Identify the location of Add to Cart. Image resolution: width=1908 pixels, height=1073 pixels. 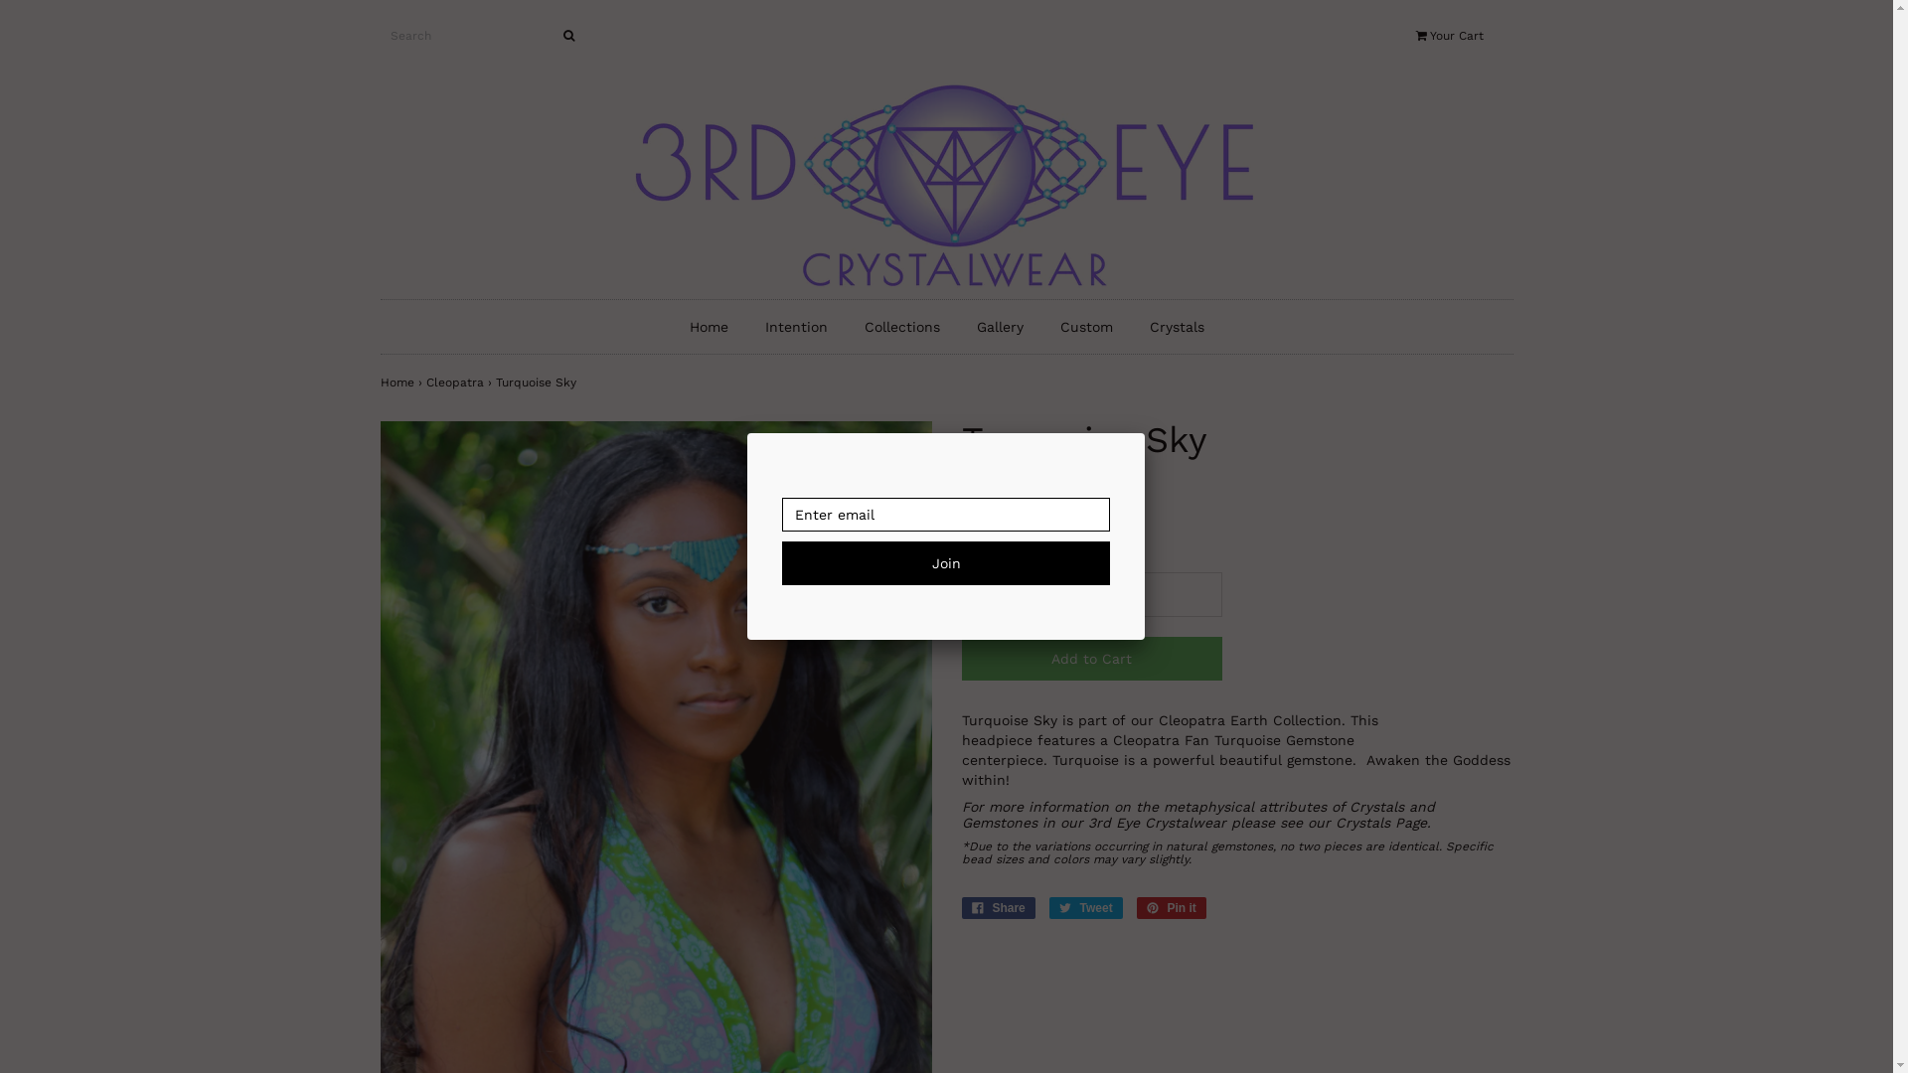
(1093, 659).